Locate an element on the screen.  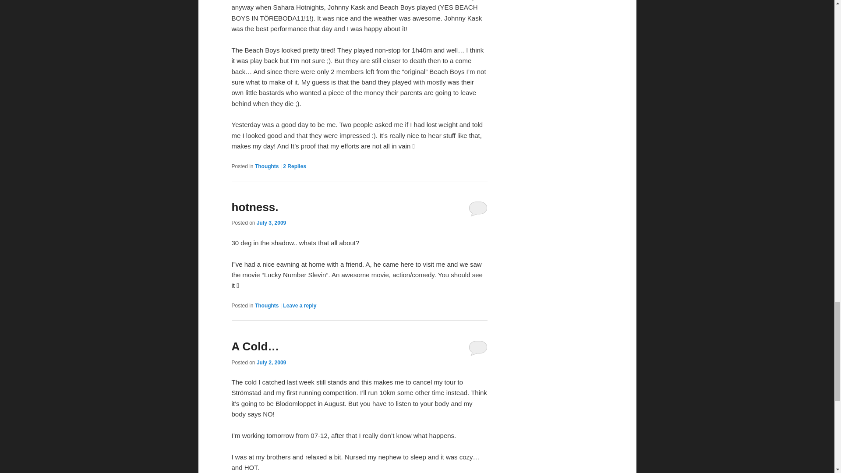
22:58 is located at coordinates (271, 223).